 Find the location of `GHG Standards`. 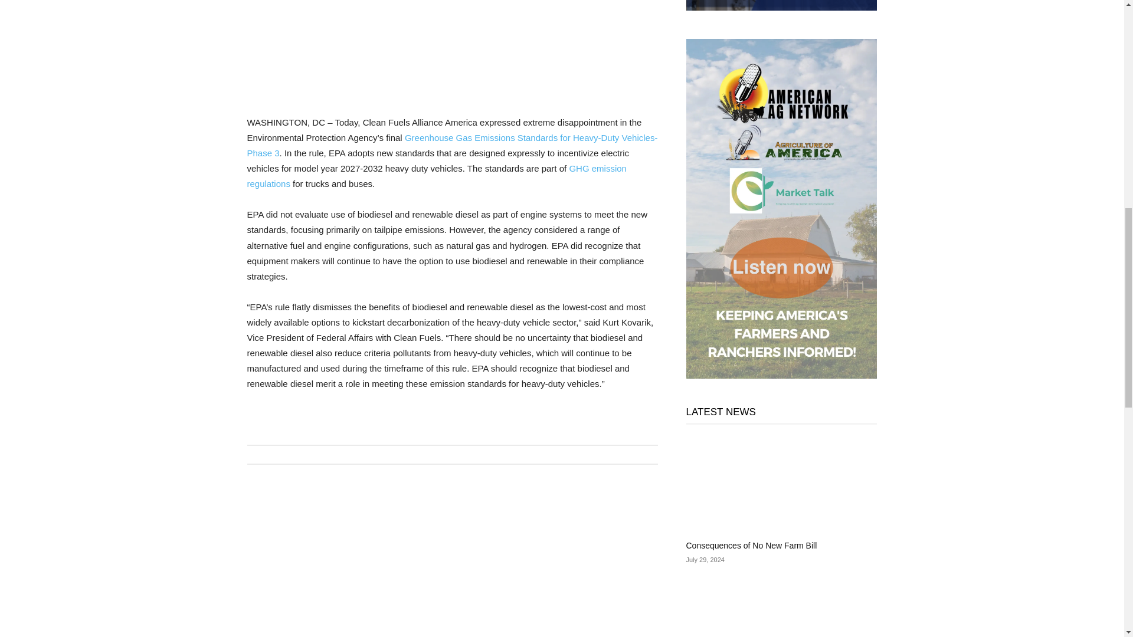

GHG Standards is located at coordinates (452, 145).